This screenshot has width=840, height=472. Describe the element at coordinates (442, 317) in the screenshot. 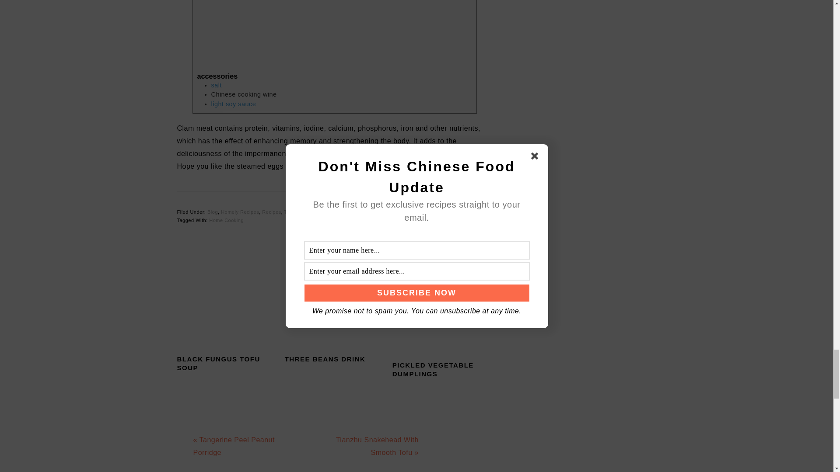

I see `Pickled Vegetable Dumplings` at that location.